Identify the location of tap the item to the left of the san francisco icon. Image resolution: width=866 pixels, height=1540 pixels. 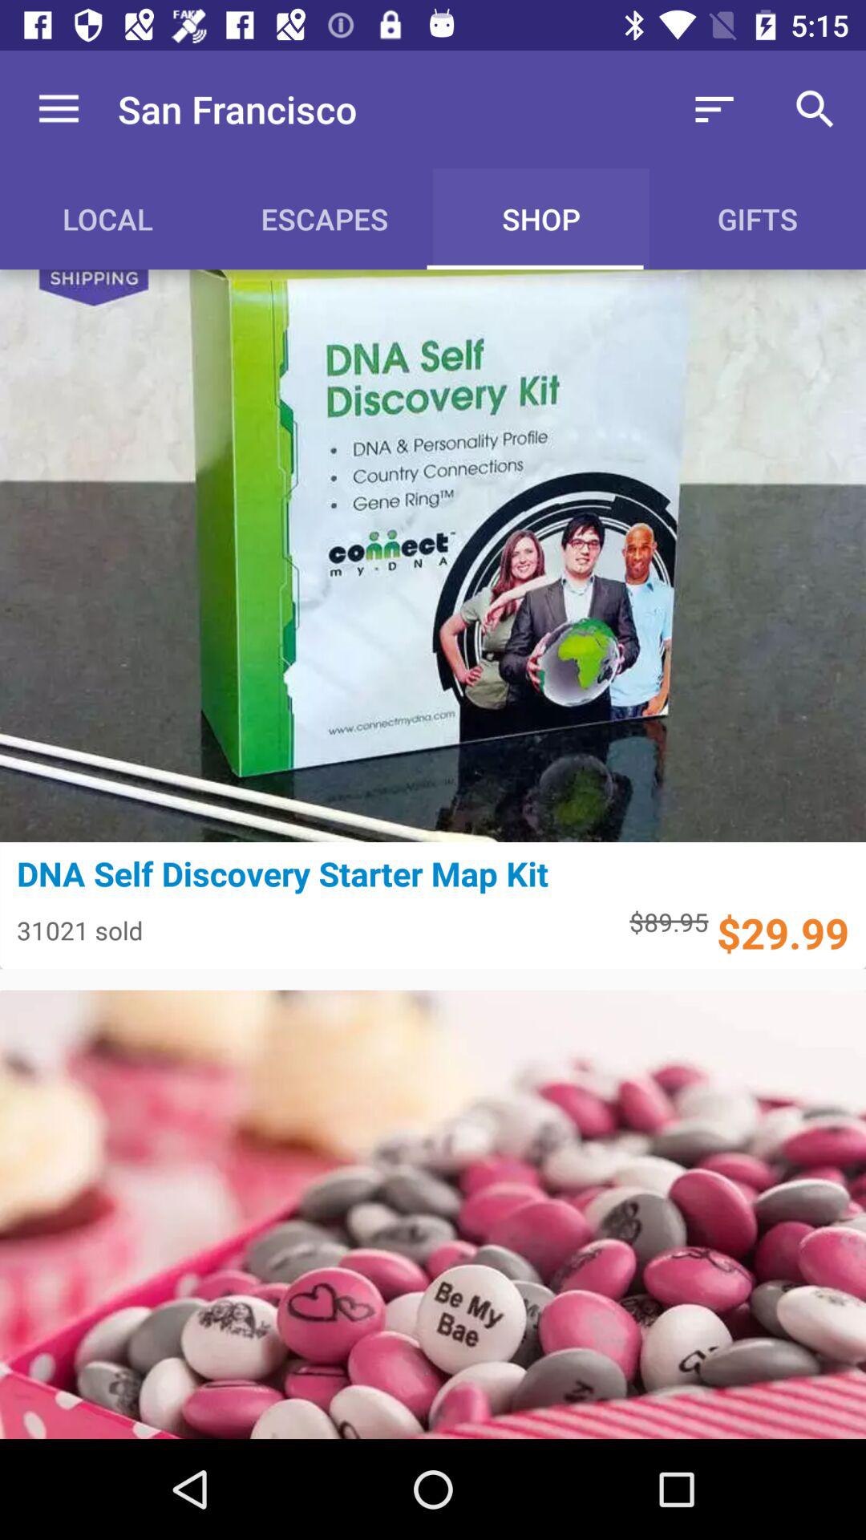
(59, 109).